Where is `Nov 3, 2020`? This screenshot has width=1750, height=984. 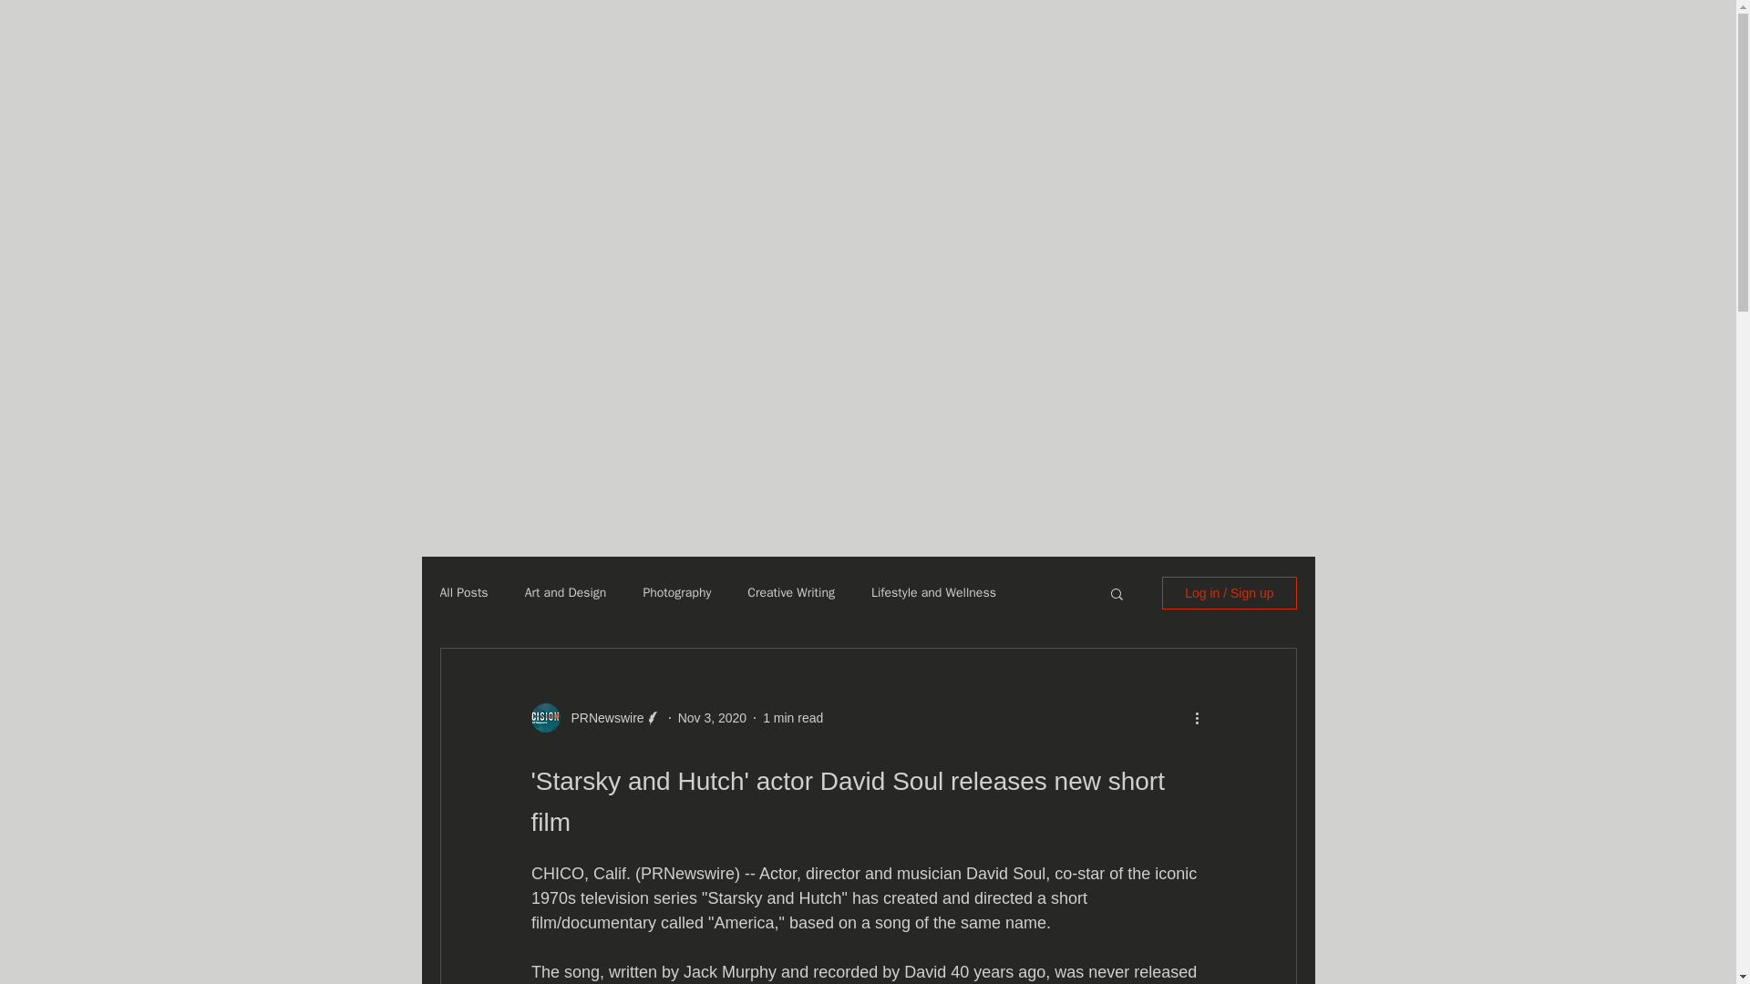 Nov 3, 2020 is located at coordinates (713, 717).